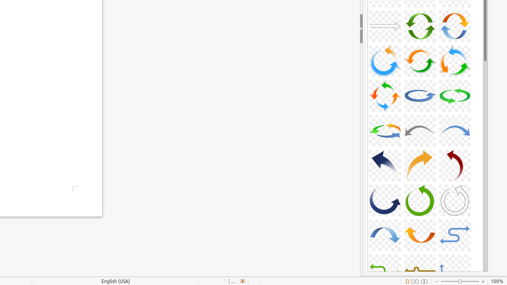  I want to click on A32-CurvedArrow-Orange, so click(420, 235).